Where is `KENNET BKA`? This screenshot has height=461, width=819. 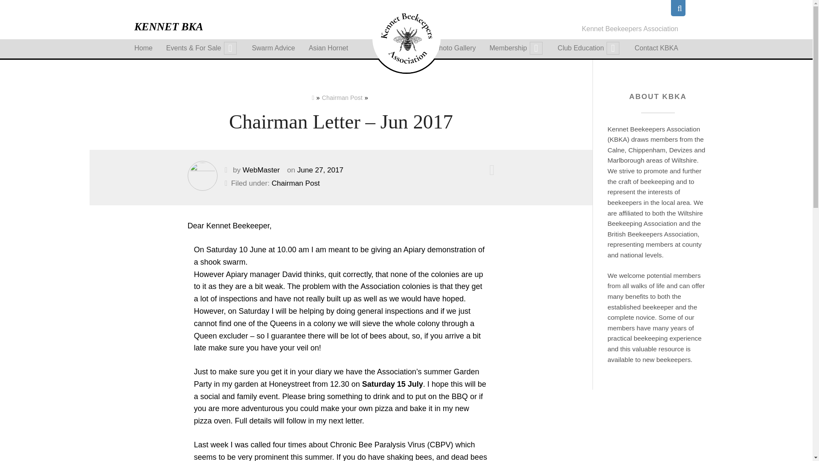 KENNET BKA is located at coordinates (168, 26).